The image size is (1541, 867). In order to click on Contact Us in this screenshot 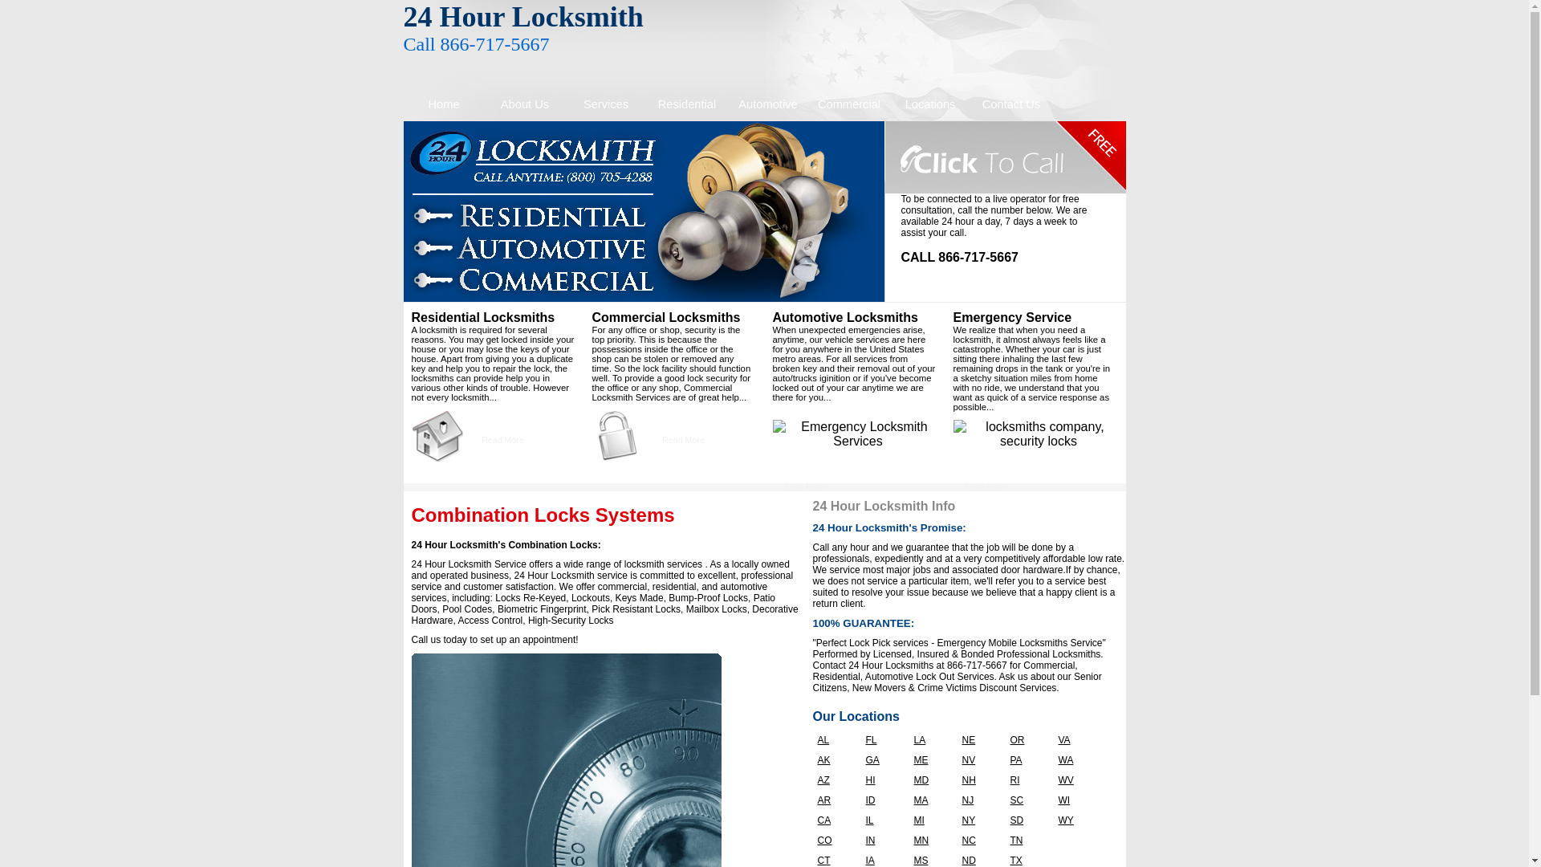, I will do `click(1011, 104)`.